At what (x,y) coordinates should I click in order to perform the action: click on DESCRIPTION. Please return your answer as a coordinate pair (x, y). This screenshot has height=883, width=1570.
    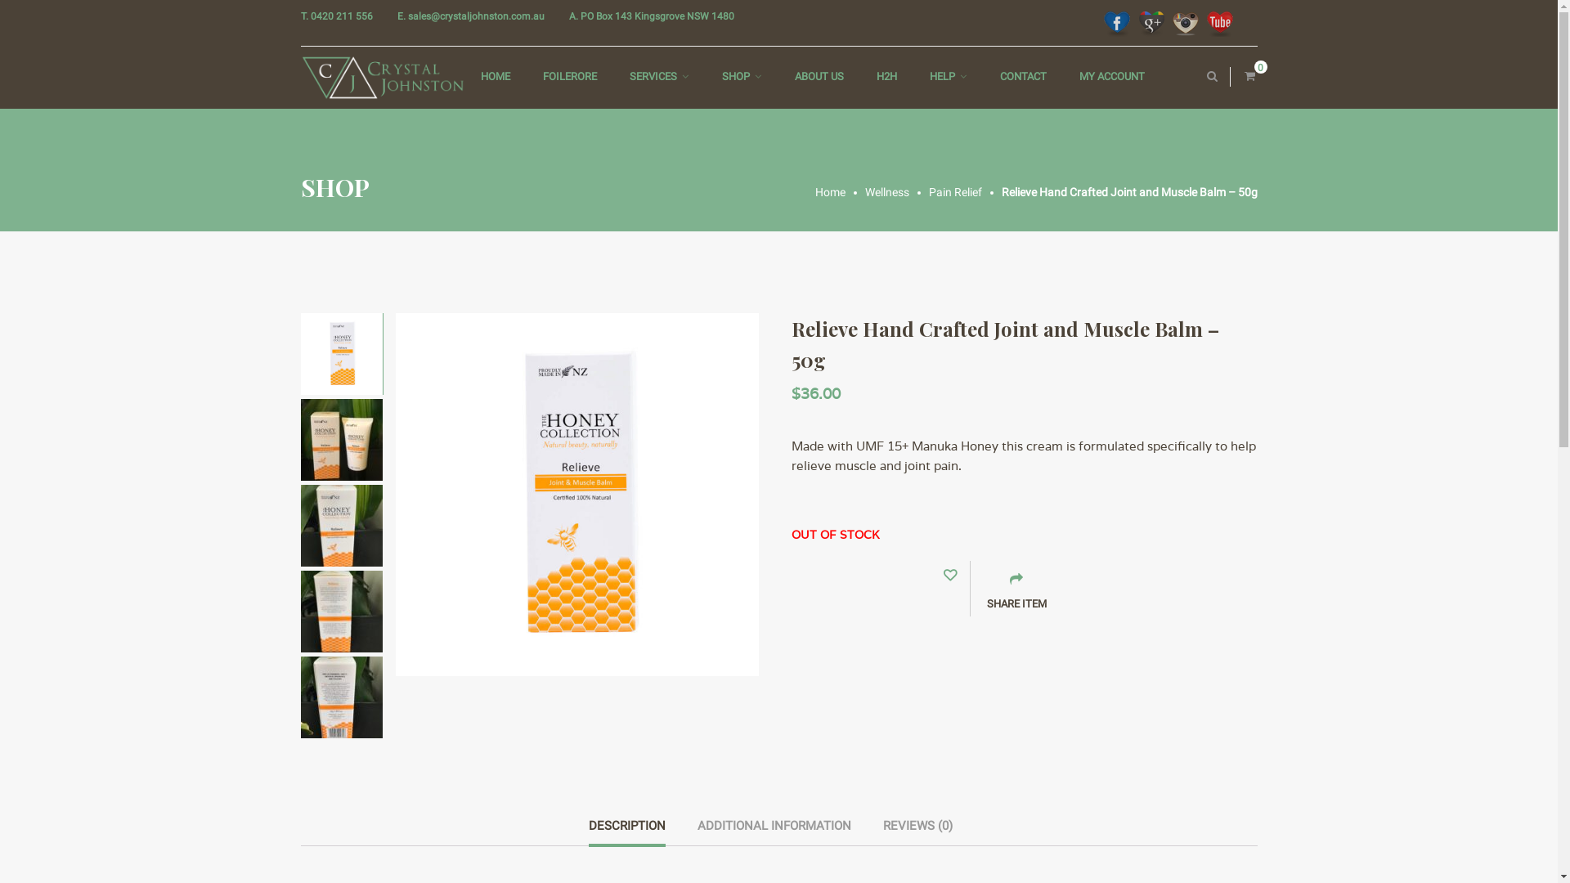
    Looking at the image, I should click on (627, 831).